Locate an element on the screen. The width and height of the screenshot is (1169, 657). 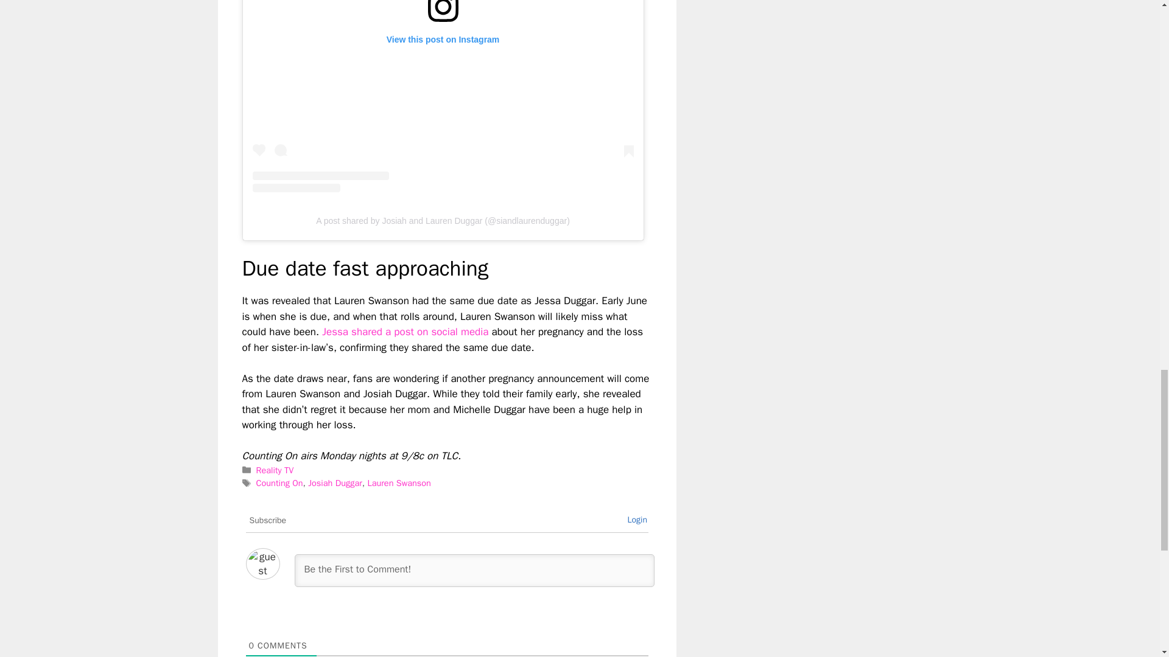
Lauren Swanson is located at coordinates (398, 483).